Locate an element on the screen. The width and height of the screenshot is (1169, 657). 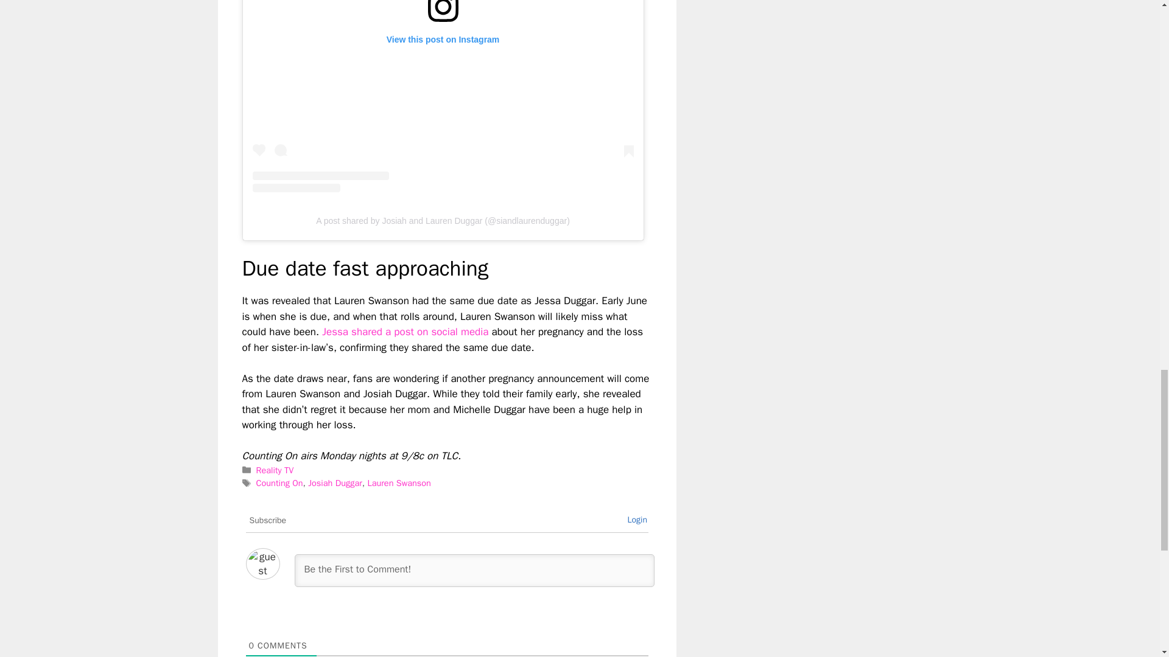
Lauren Swanson is located at coordinates (398, 483).